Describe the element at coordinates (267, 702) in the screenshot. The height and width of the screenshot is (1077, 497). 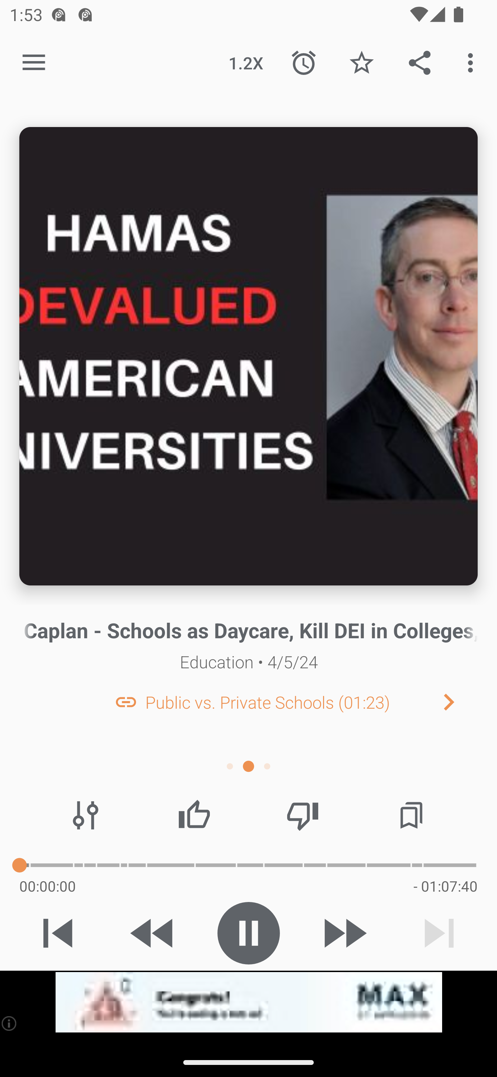
I see `Public vs. Private Schools (01:23)` at that location.